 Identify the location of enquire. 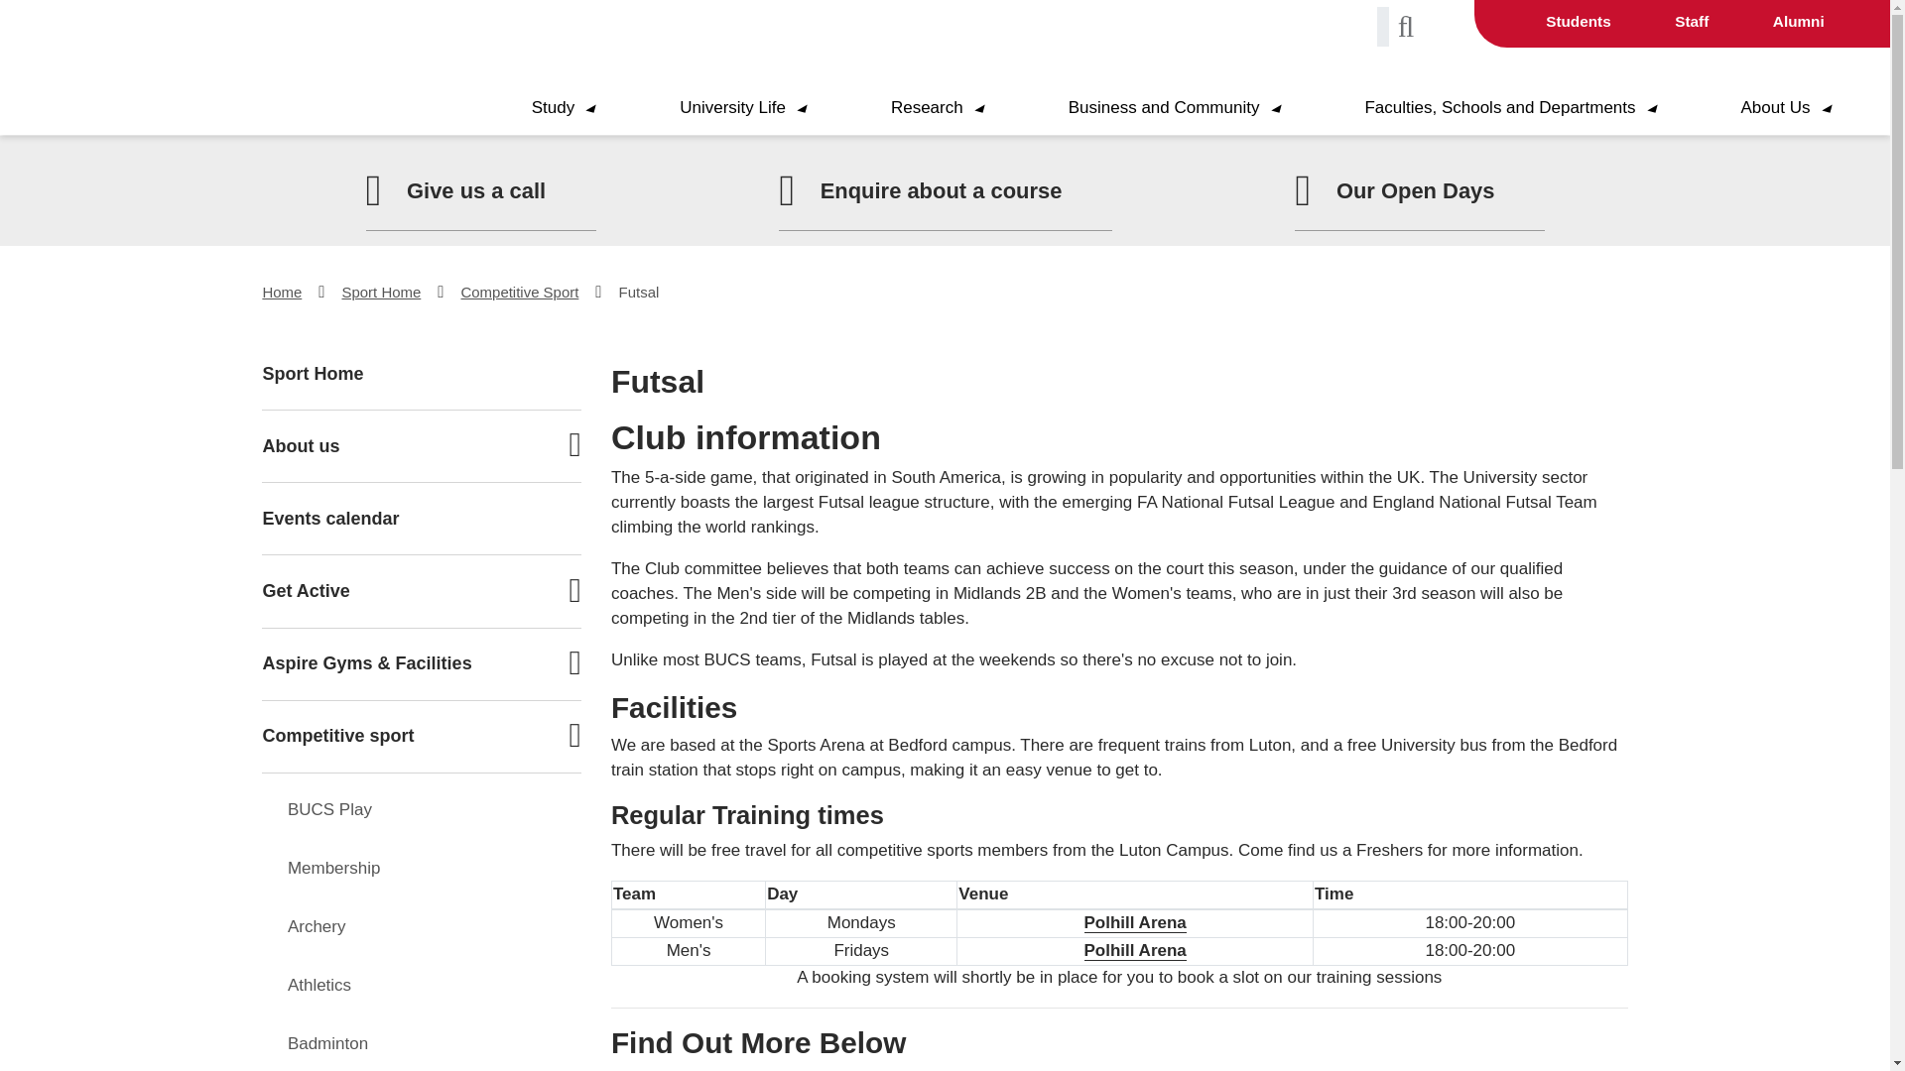
(920, 190).